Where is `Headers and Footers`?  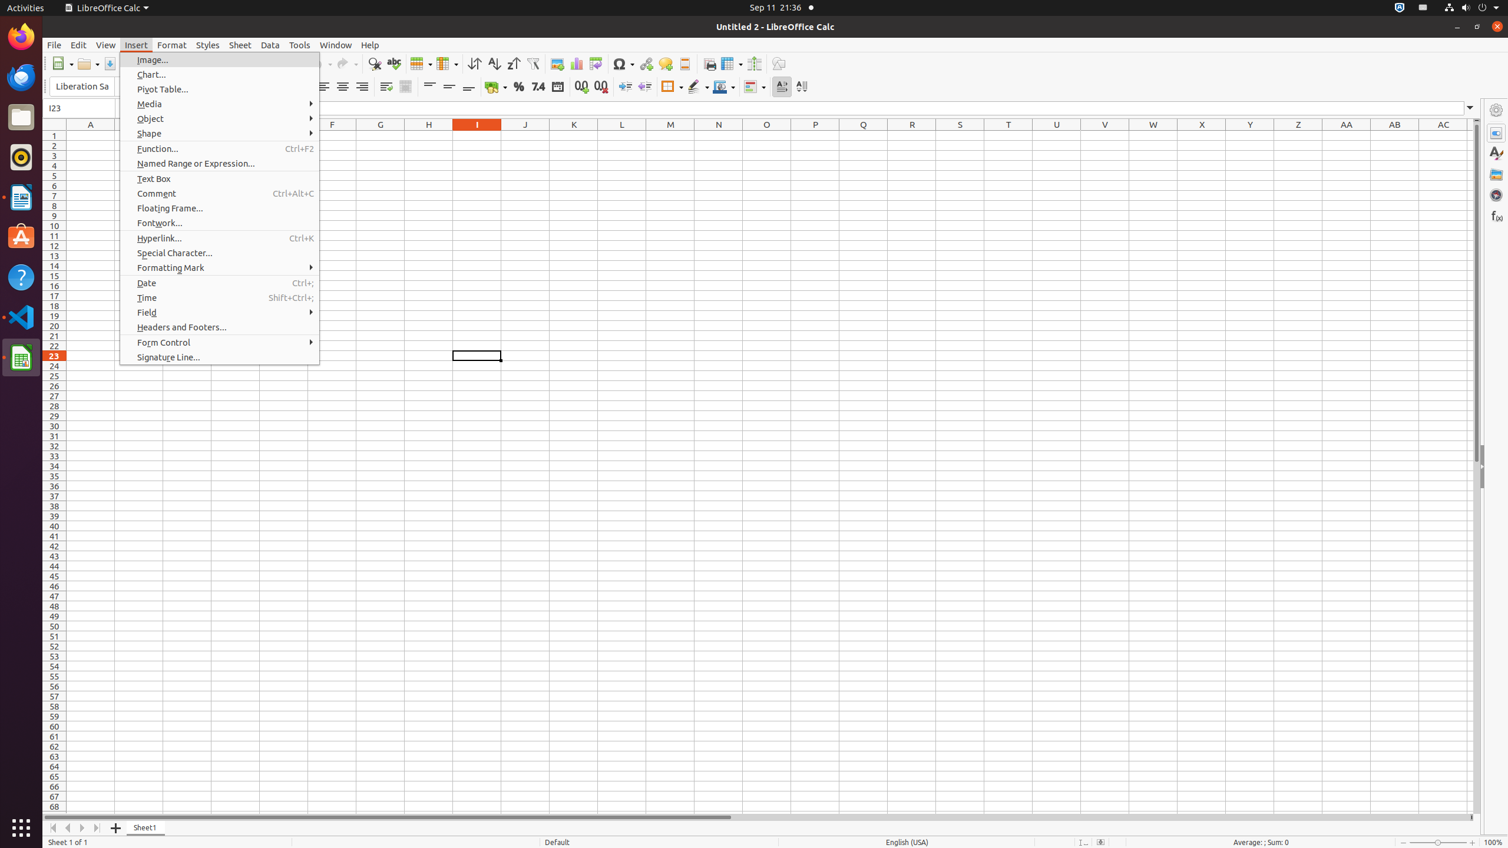
Headers and Footers is located at coordinates (684, 64).